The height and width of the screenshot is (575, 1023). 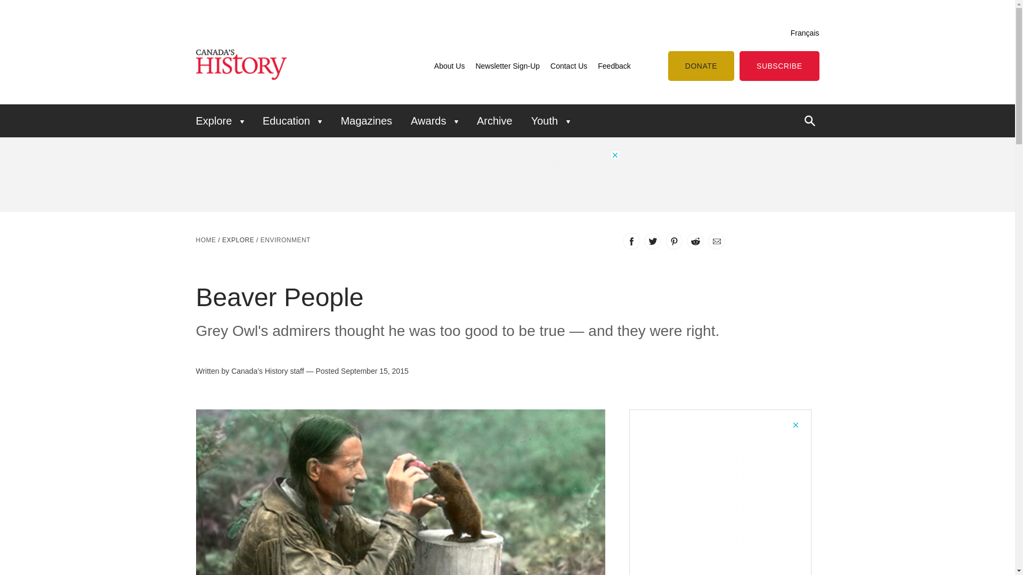 What do you see at coordinates (720, 487) in the screenshot?
I see `3rd party ad content` at bounding box center [720, 487].